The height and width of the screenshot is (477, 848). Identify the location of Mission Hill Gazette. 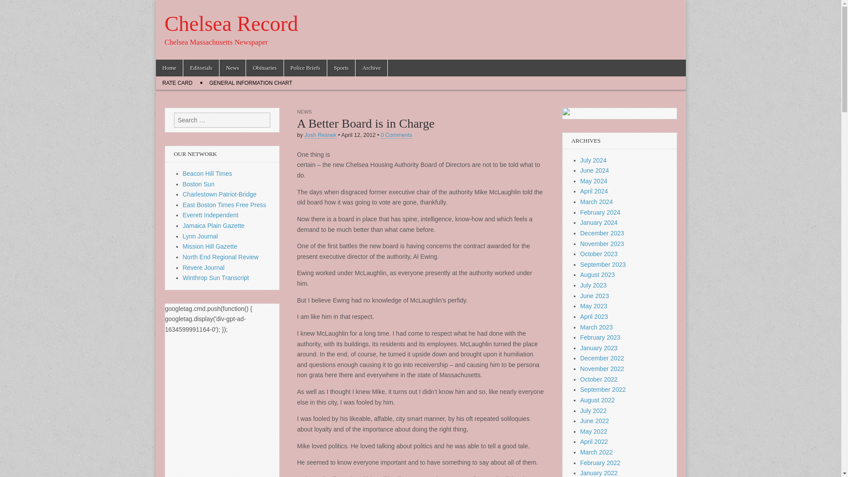
(210, 246).